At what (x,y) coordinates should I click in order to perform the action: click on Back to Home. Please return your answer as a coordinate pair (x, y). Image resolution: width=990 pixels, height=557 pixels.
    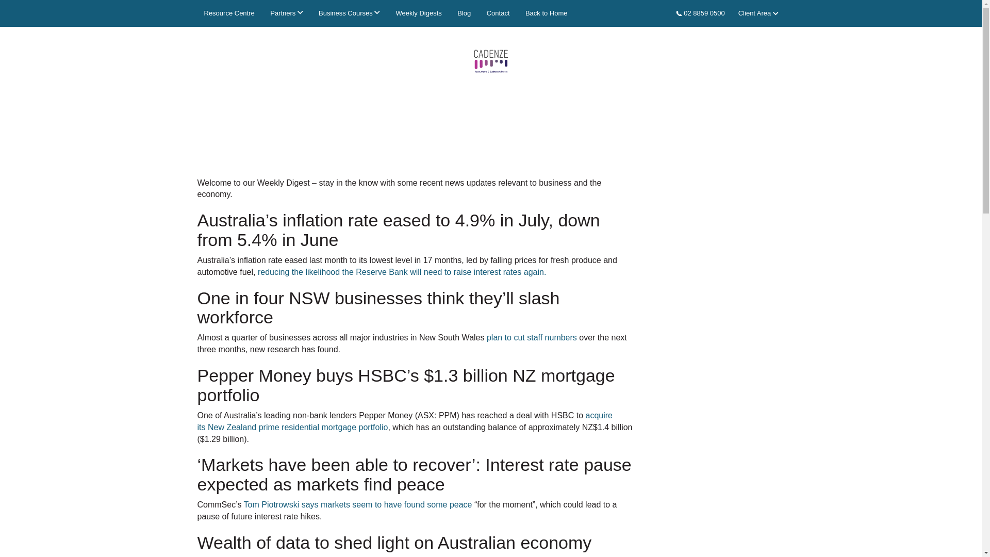
    Looking at the image, I should click on (547, 13).